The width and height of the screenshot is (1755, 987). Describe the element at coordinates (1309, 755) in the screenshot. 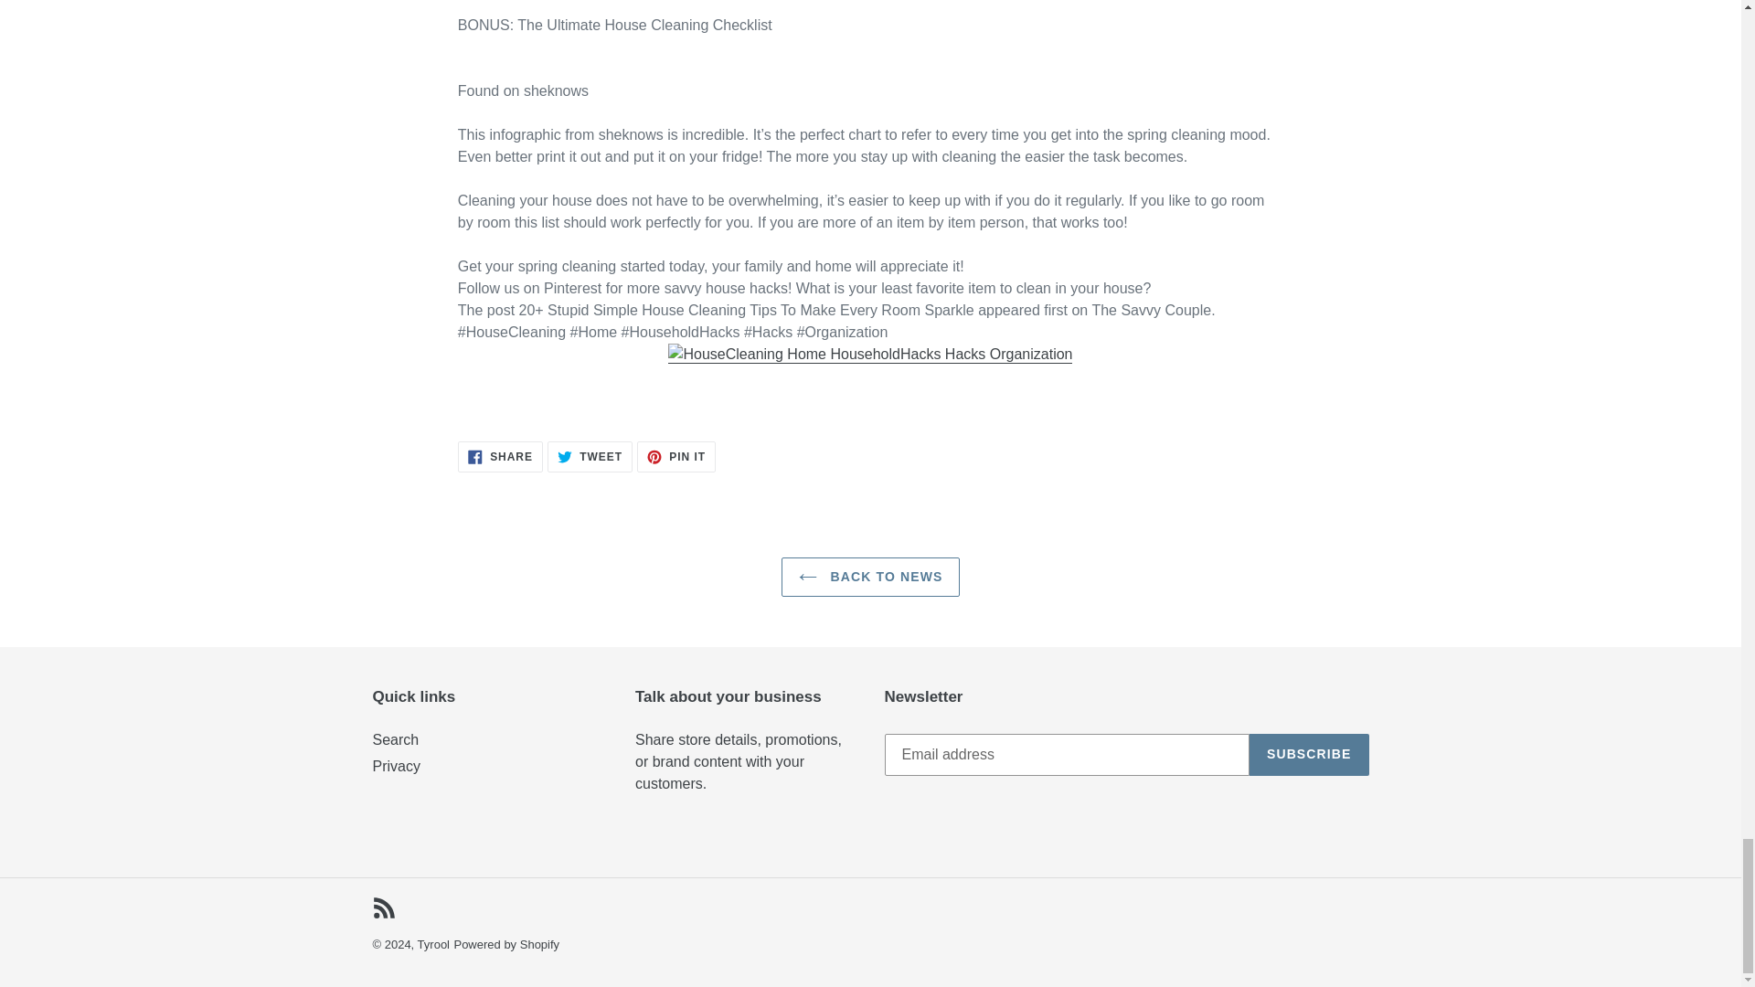

I see `SUBSCRIBE` at that location.